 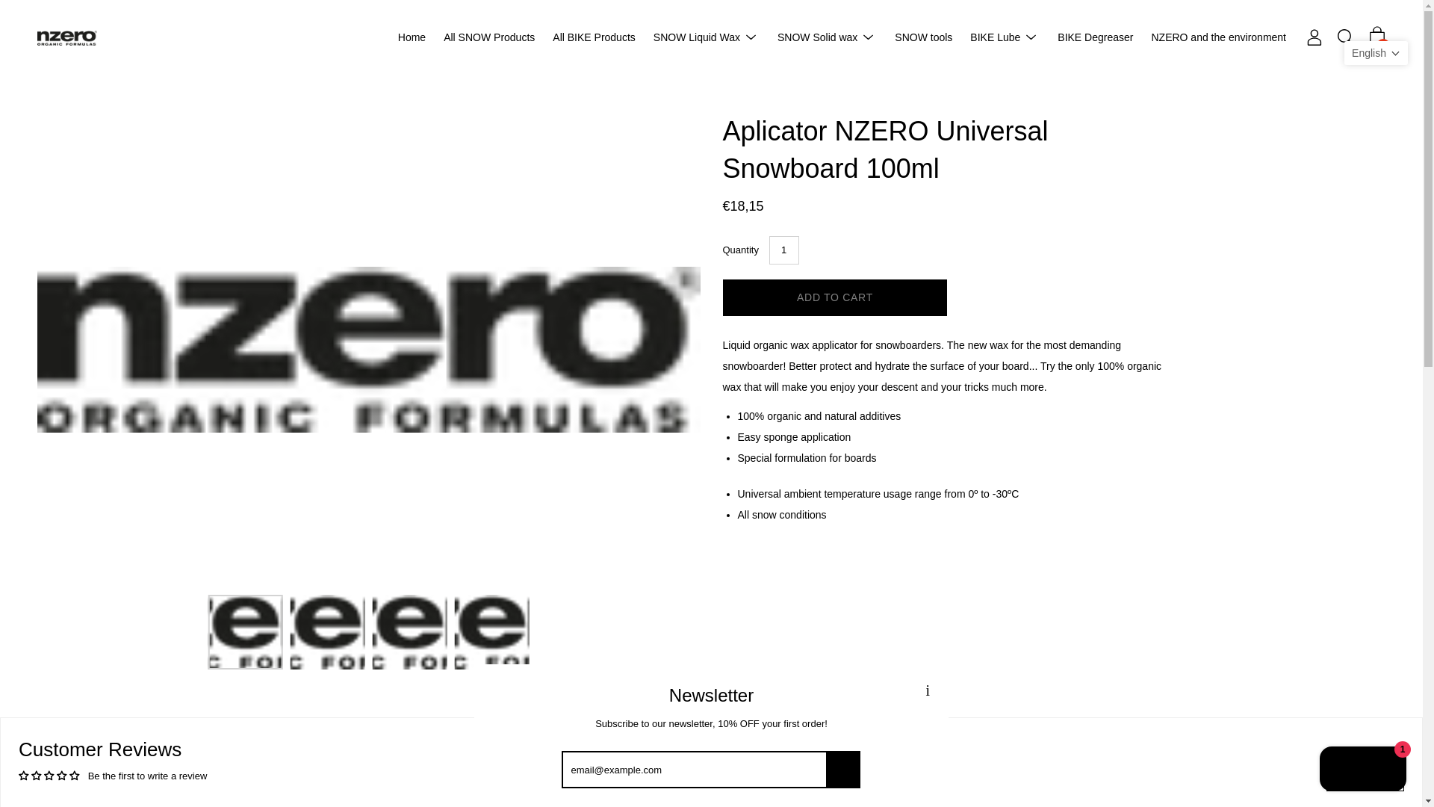 I want to click on Show submenu, so click(x=869, y=37).